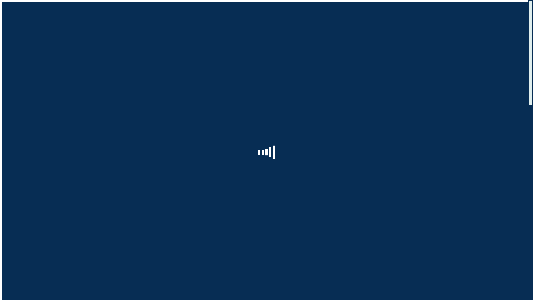 The height and width of the screenshot is (300, 533). What do you see at coordinates (37, 117) in the screenshot?
I see `Our Locations` at bounding box center [37, 117].